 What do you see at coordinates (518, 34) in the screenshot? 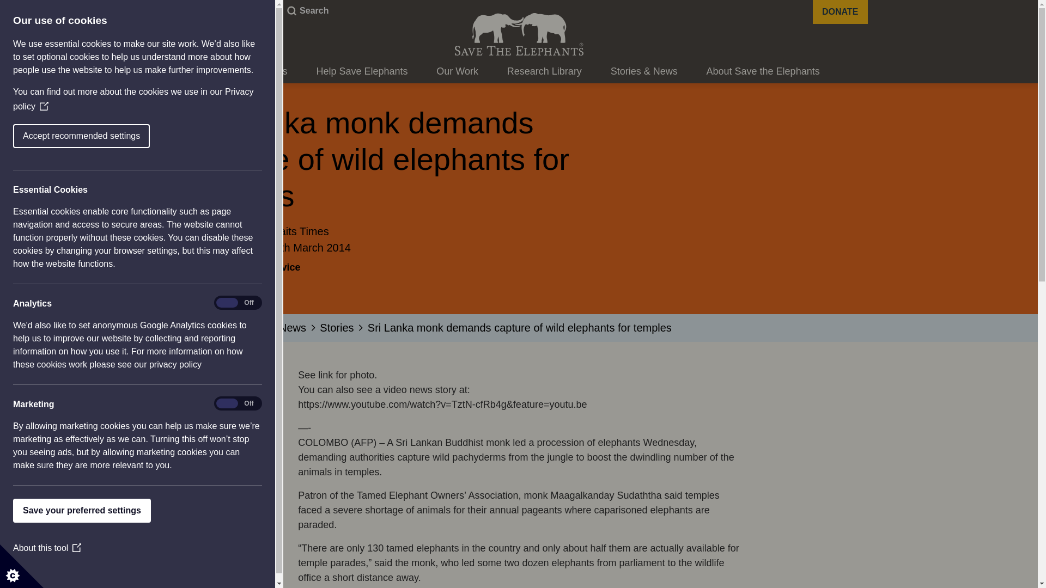
I see `Save the Elephants` at bounding box center [518, 34].